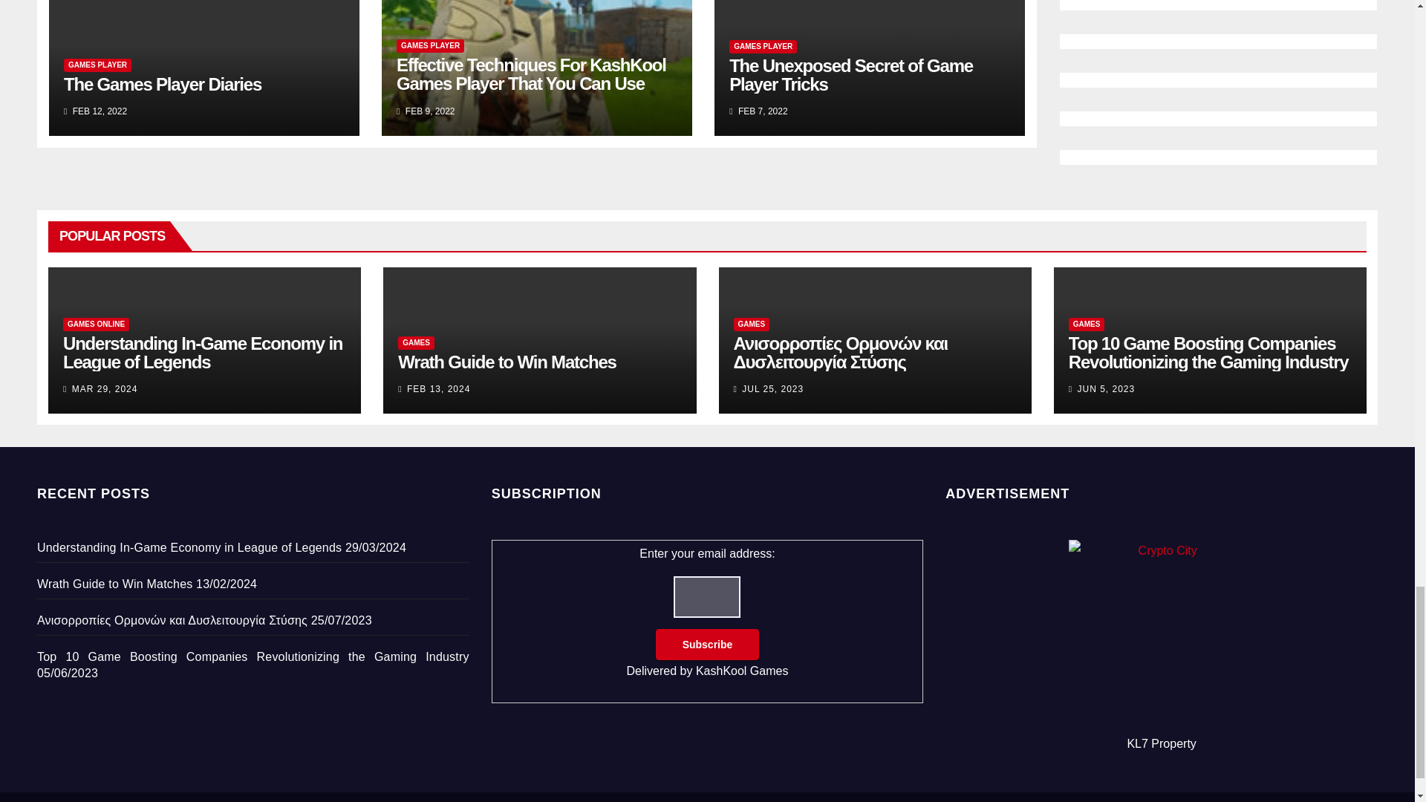 The width and height of the screenshot is (1426, 802). What do you see at coordinates (763, 47) in the screenshot?
I see `GAMES PLAYER` at bounding box center [763, 47].